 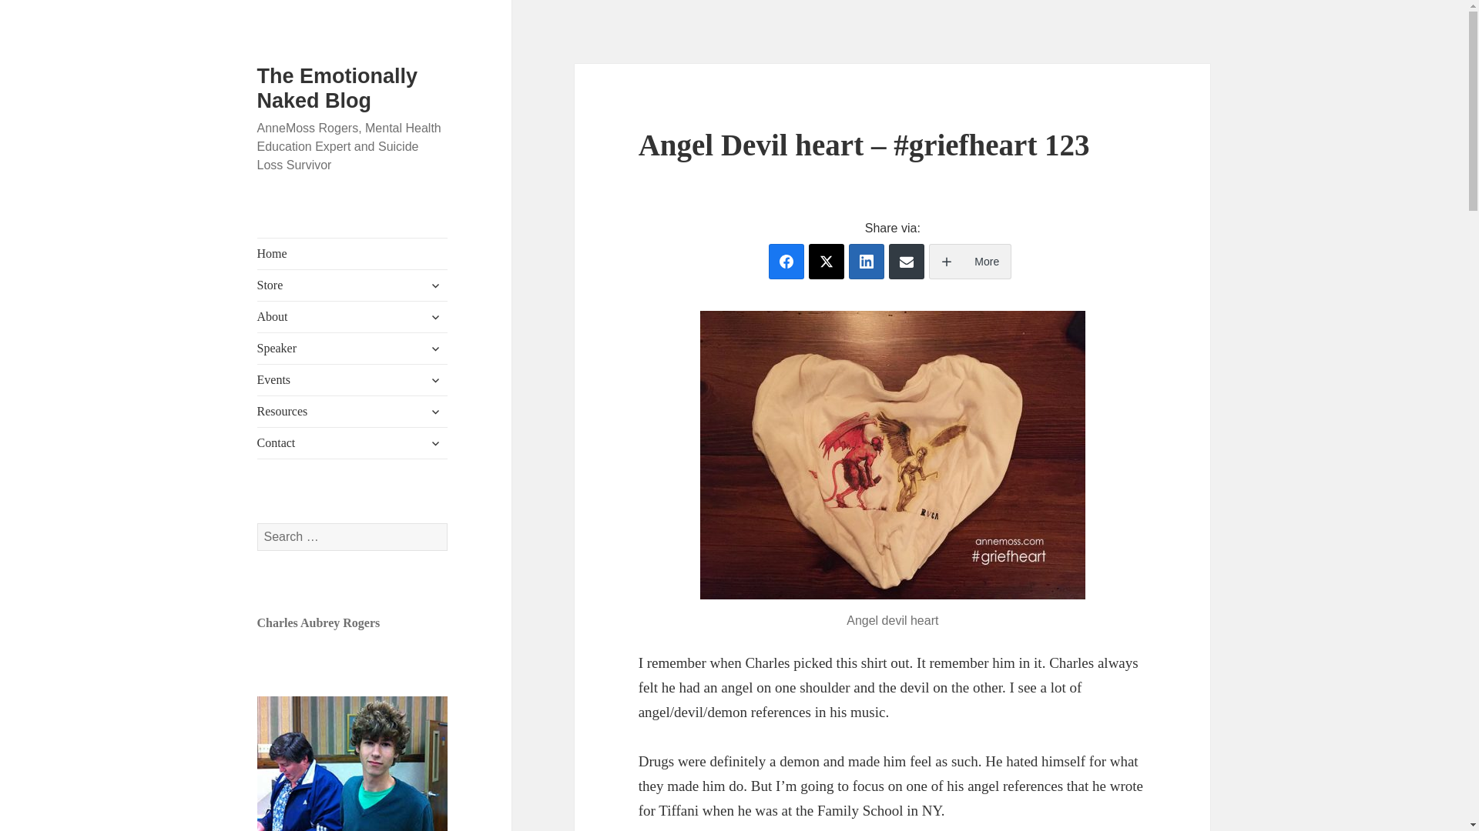 What do you see at coordinates (435, 380) in the screenshot?
I see `expand child menu` at bounding box center [435, 380].